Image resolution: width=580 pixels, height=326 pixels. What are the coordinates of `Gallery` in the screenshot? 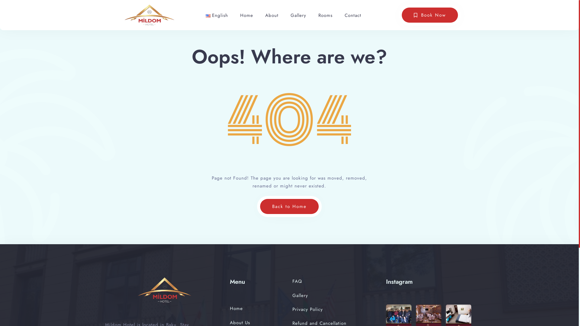 It's located at (298, 15).